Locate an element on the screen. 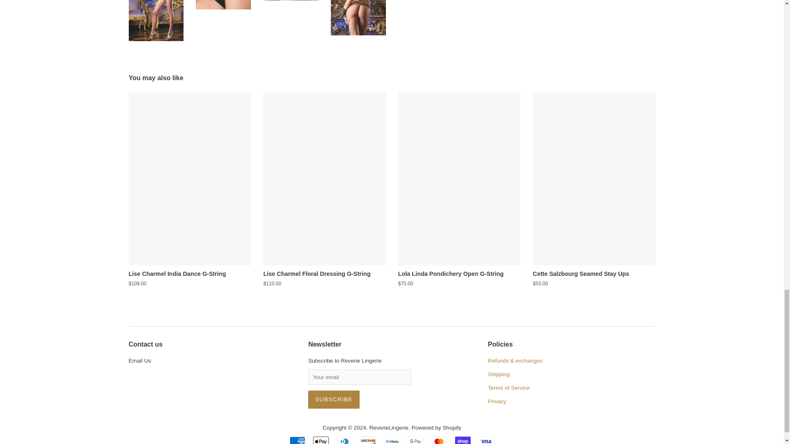 The width and height of the screenshot is (790, 444). Terms of Service is located at coordinates (509, 388).